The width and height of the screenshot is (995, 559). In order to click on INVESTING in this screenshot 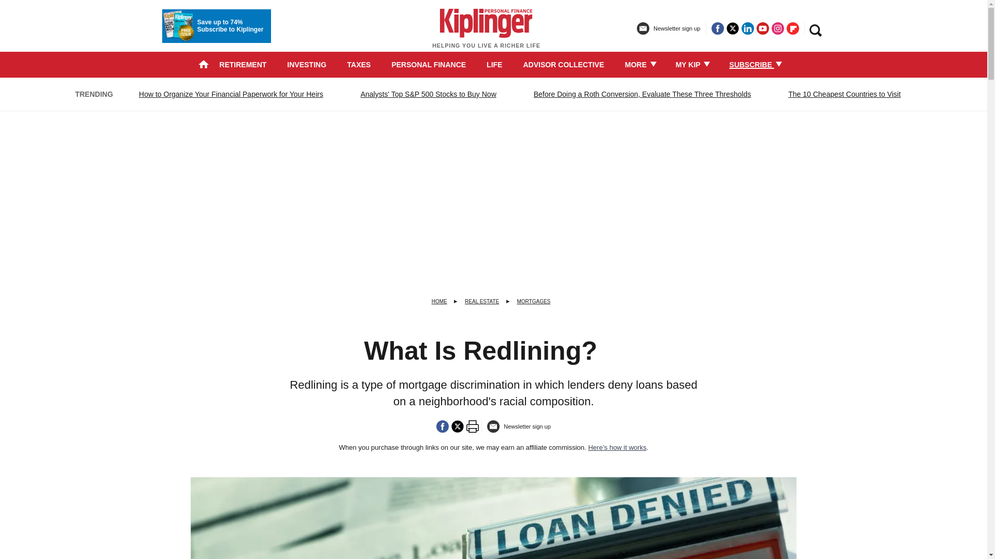, I will do `click(307, 64)`.